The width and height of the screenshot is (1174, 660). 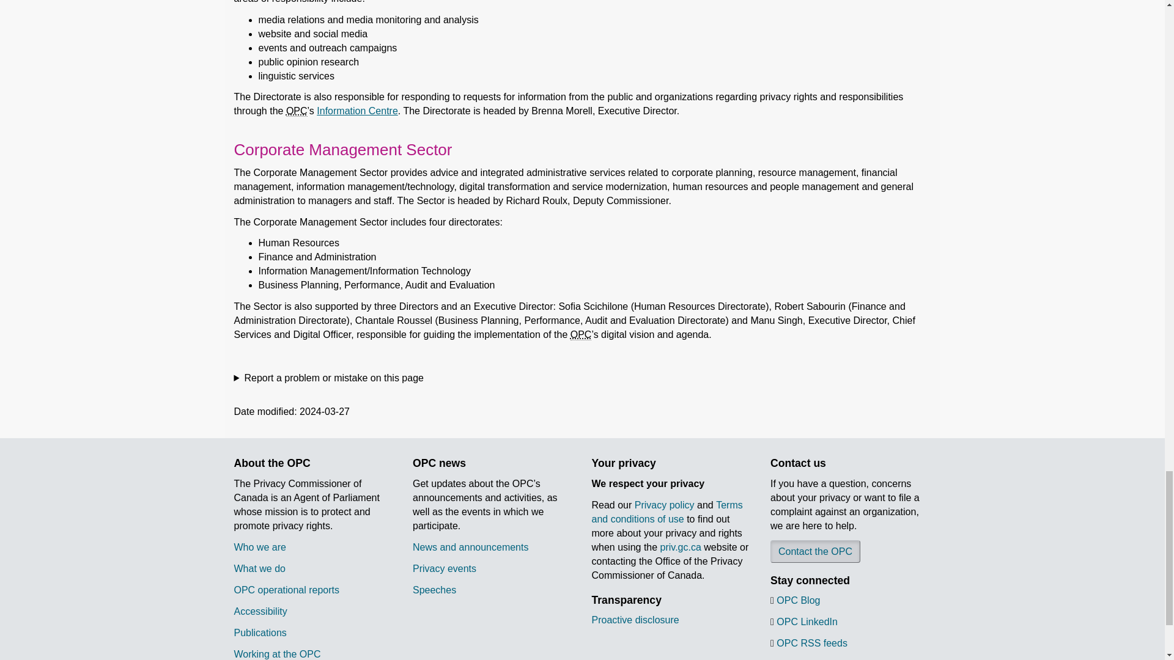 I want to click on Privacy events, so click(x=445, y=568).